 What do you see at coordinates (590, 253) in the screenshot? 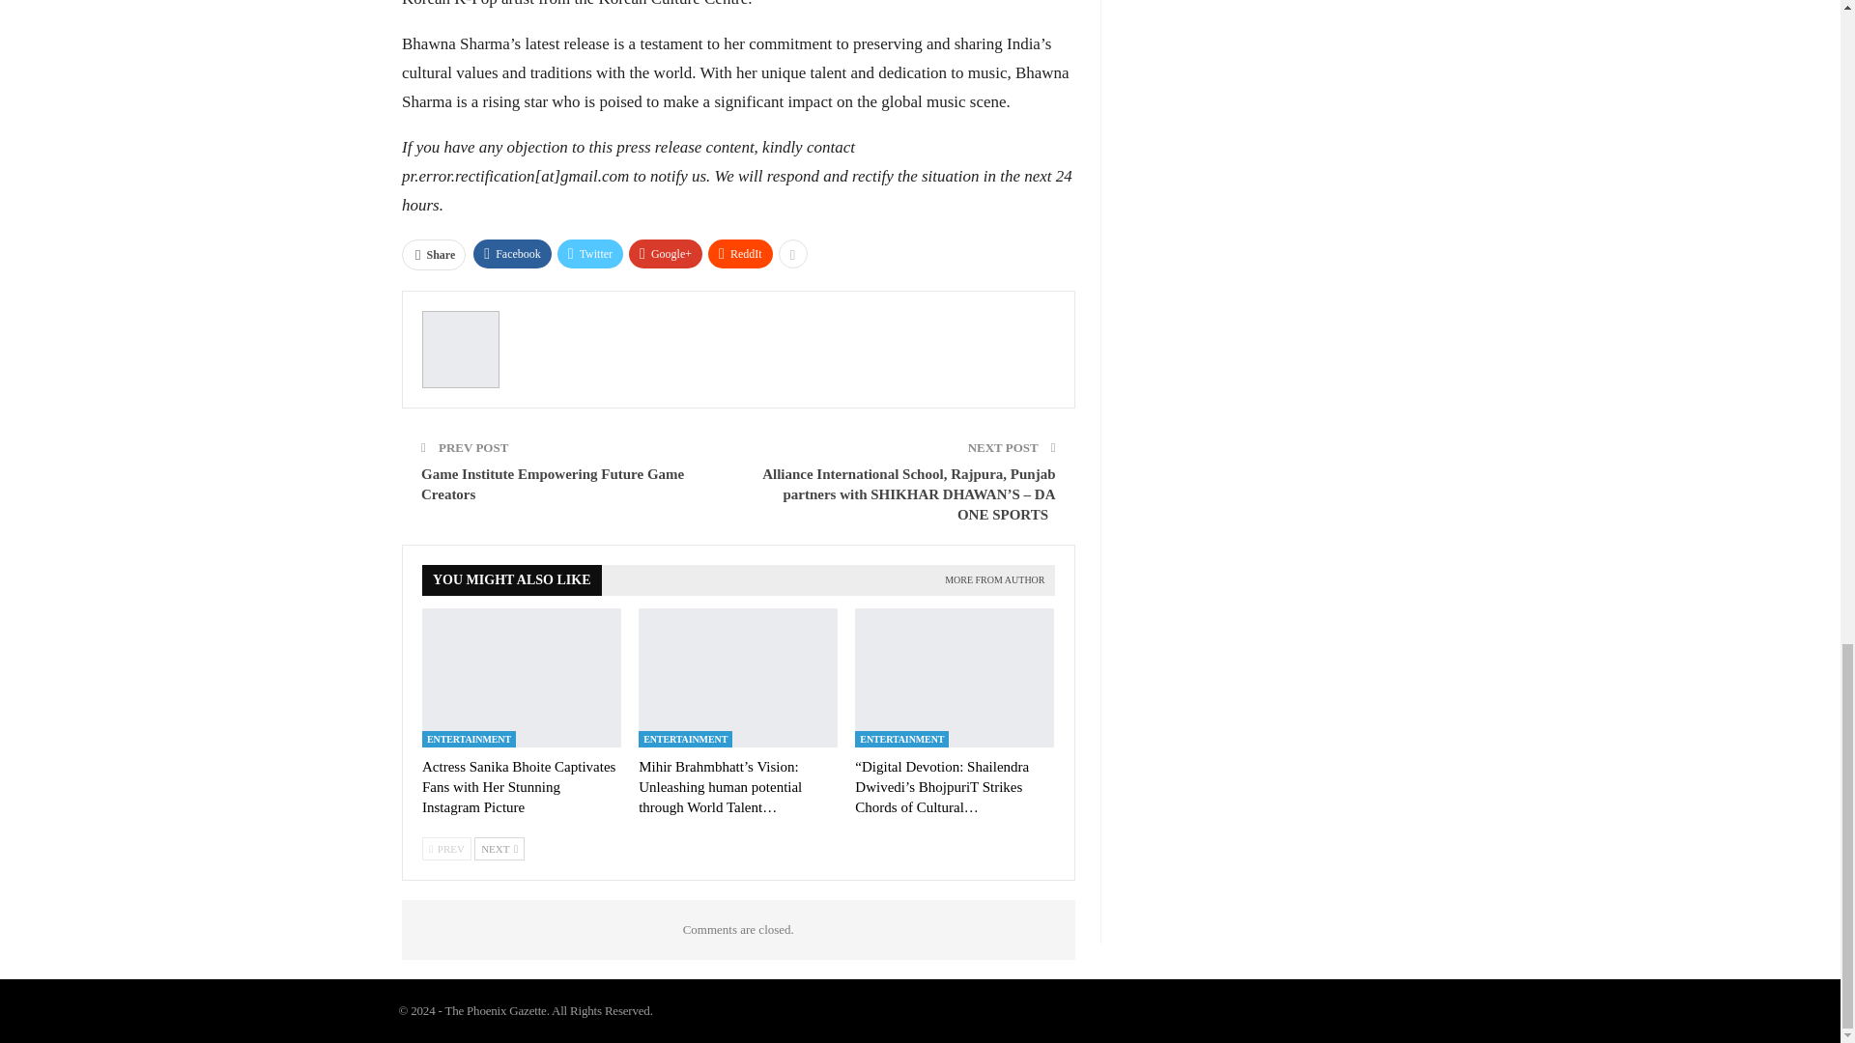
I see `Twitter` at bounding box center [590, 253].